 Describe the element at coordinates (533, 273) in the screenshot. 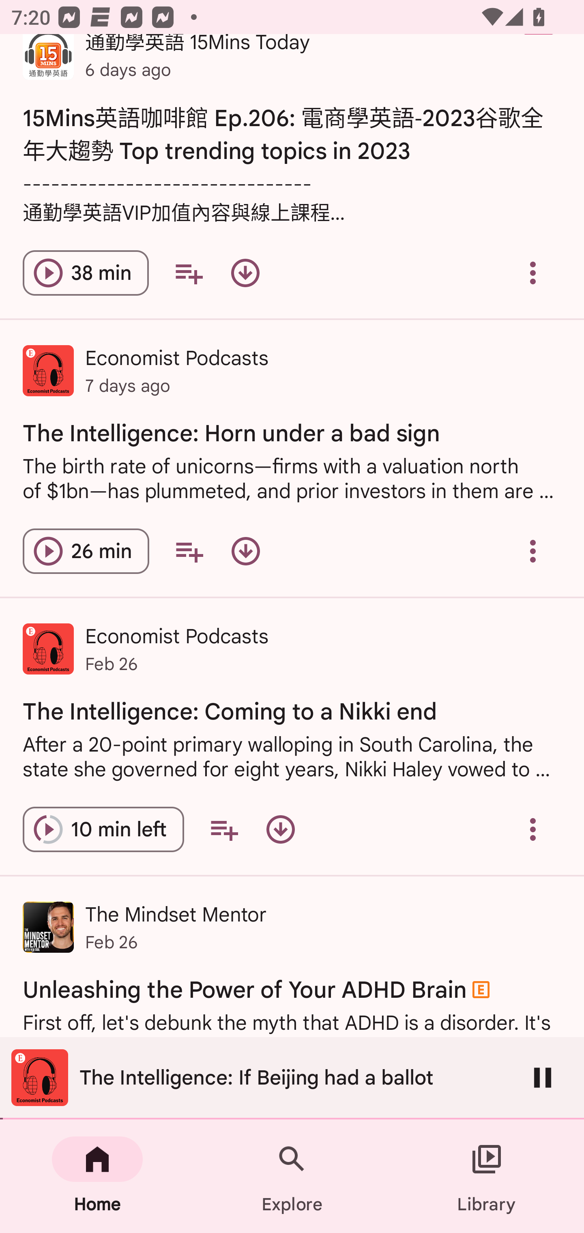

I see `Overflow menu` at that location.